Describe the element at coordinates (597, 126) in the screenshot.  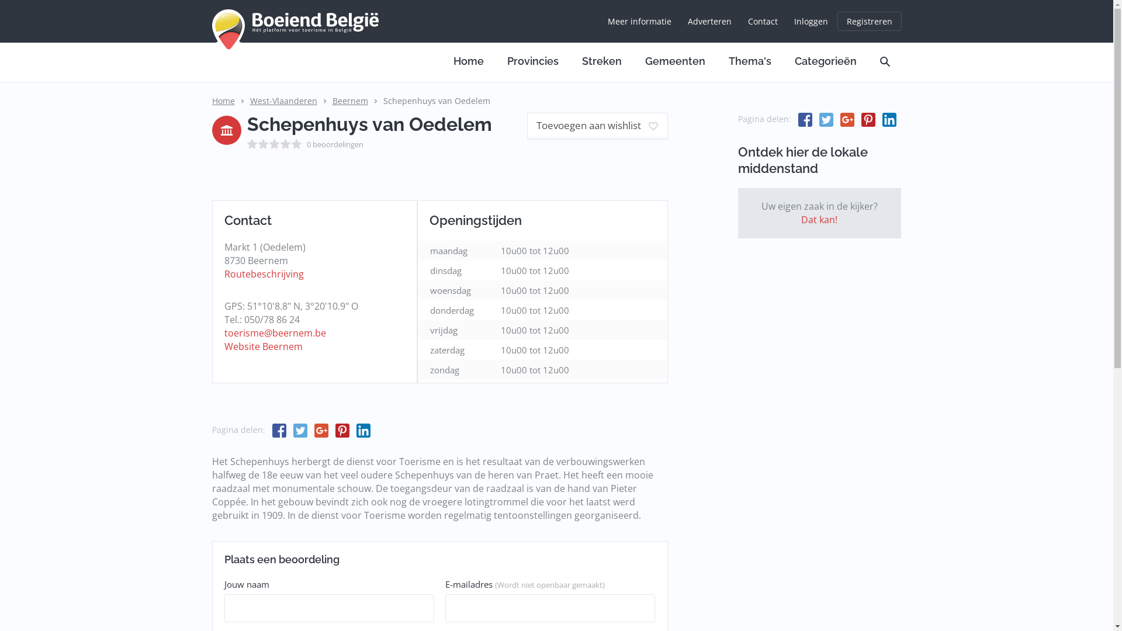
I see `Toevoegen aan wishlist` at that location.